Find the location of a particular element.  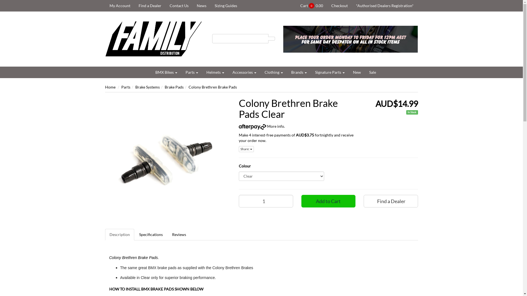

Add to Cart is located at coordinates (329, 201).